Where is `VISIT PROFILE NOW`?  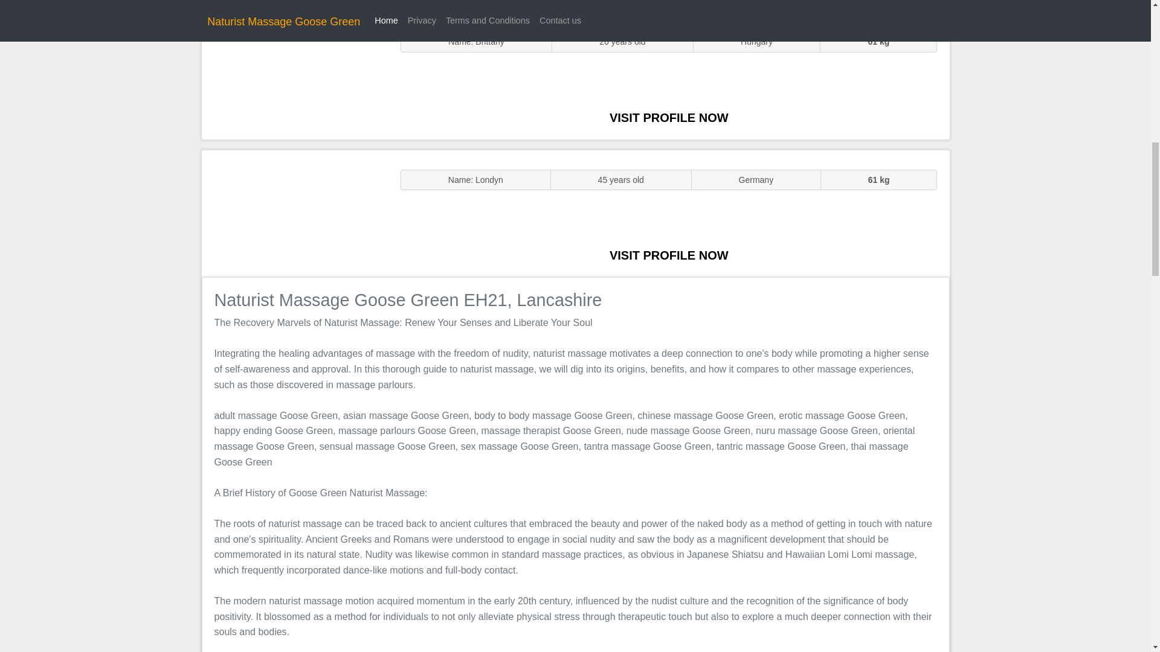
VISIT PROFILE NOW is located at coordinates (669, 117).